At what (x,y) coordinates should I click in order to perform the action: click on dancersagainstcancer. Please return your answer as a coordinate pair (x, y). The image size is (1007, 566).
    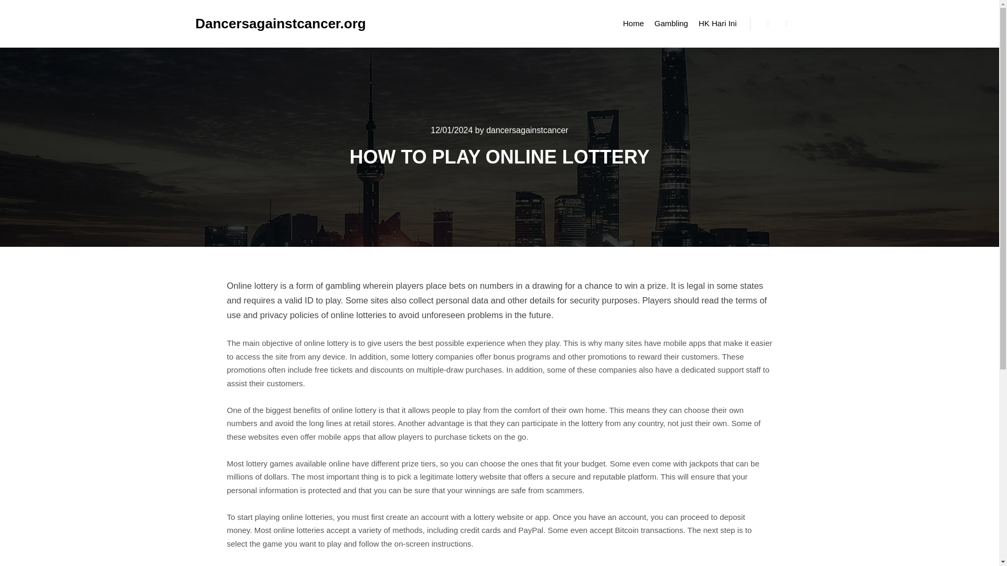
    Looking at the image, I should click on (528, 130).